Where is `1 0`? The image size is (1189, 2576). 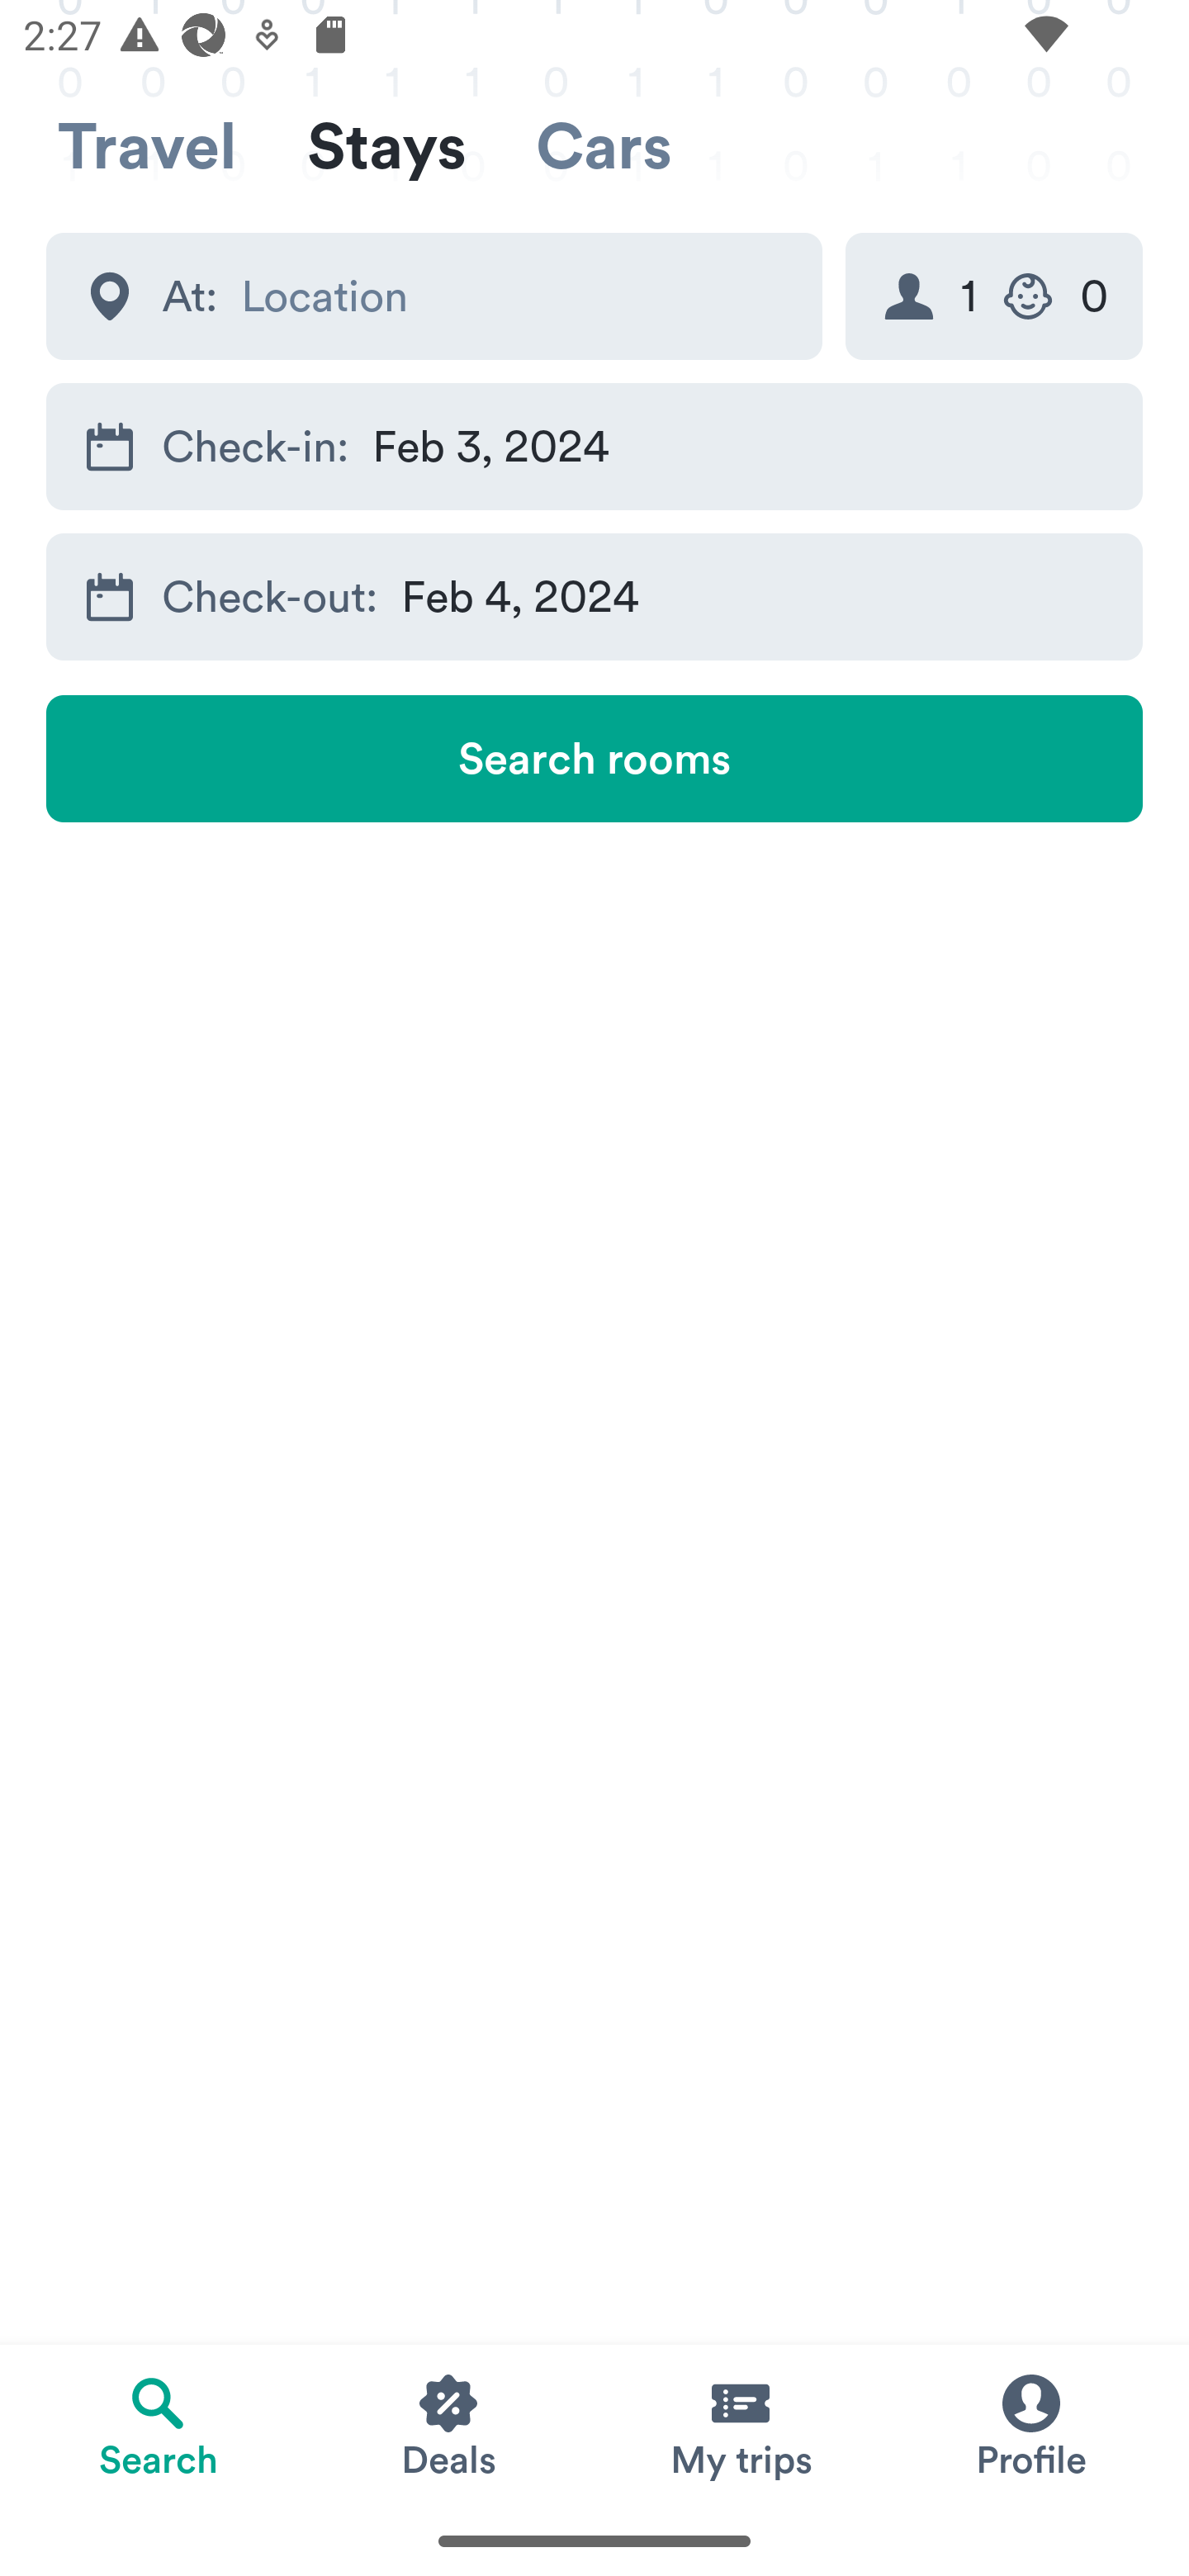 1 0 is located at coordinates (993, 296).